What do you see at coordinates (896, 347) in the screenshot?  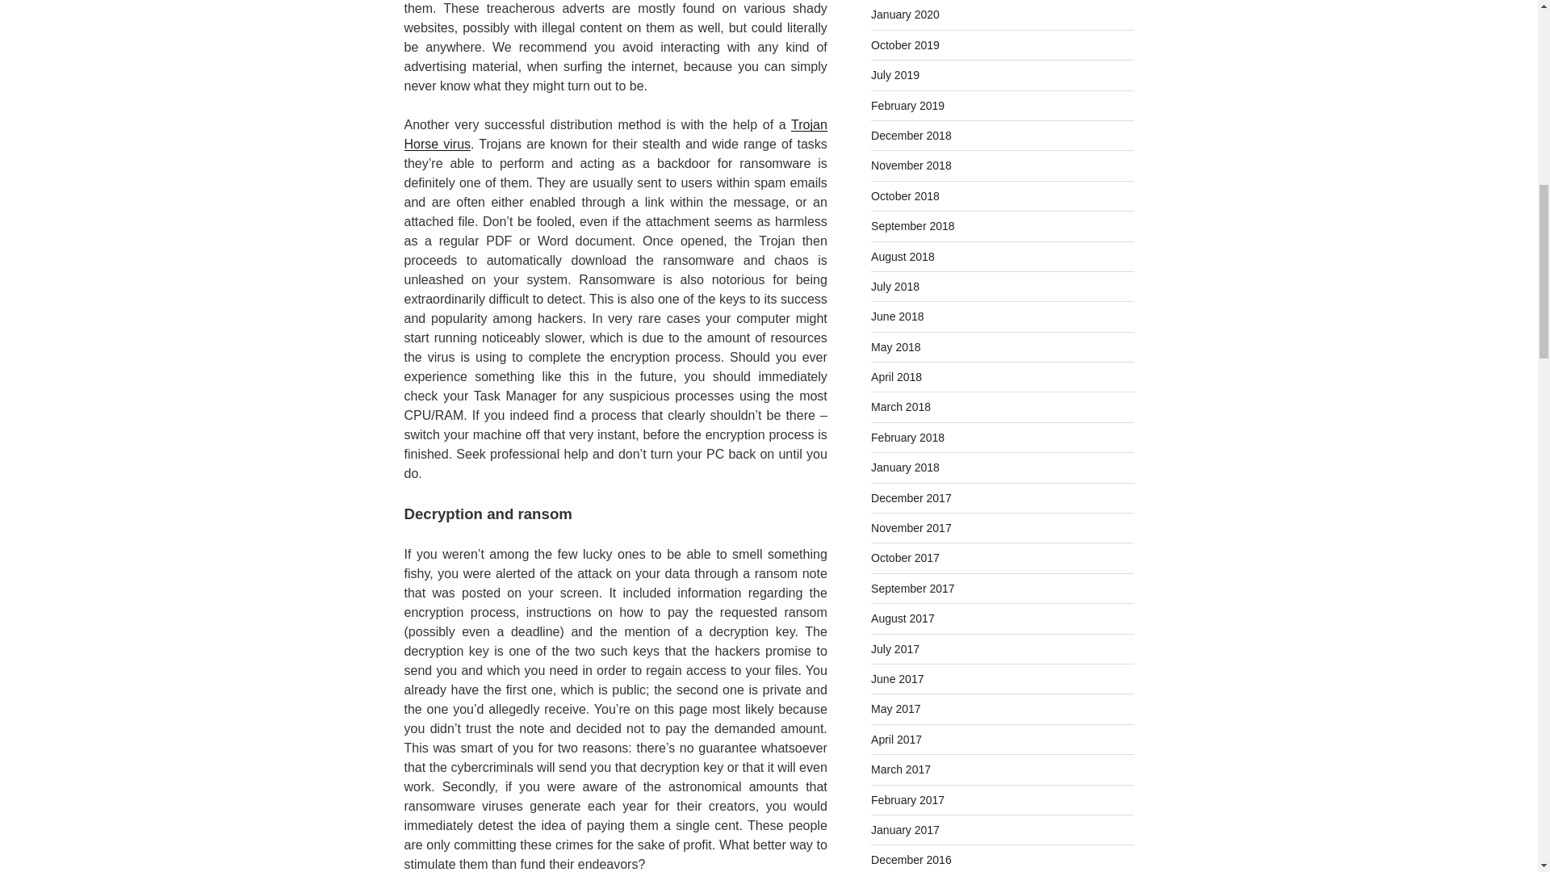 I see `May 2018` at bounding box center [896, 347].